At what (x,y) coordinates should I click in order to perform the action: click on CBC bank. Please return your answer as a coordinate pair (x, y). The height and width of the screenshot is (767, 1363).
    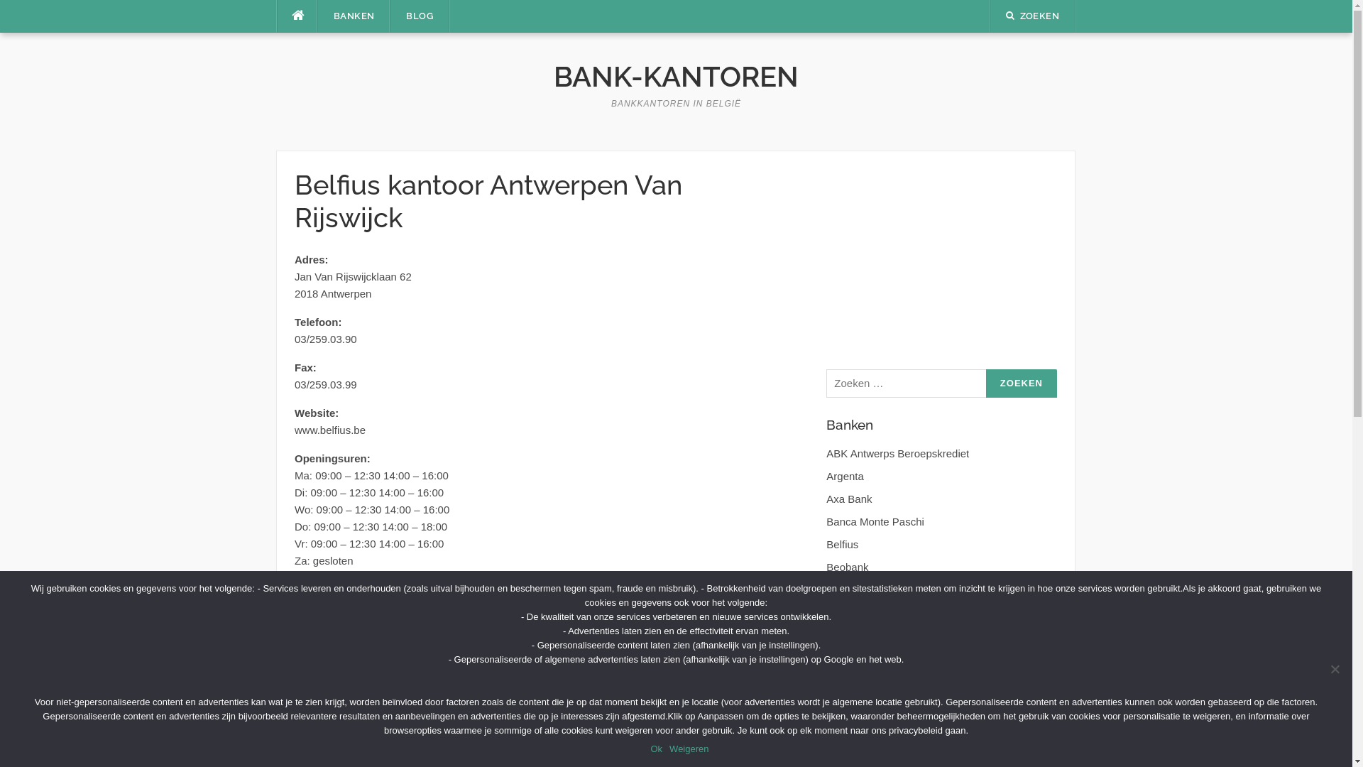
    Looking at the image, I should click on (850, 658).